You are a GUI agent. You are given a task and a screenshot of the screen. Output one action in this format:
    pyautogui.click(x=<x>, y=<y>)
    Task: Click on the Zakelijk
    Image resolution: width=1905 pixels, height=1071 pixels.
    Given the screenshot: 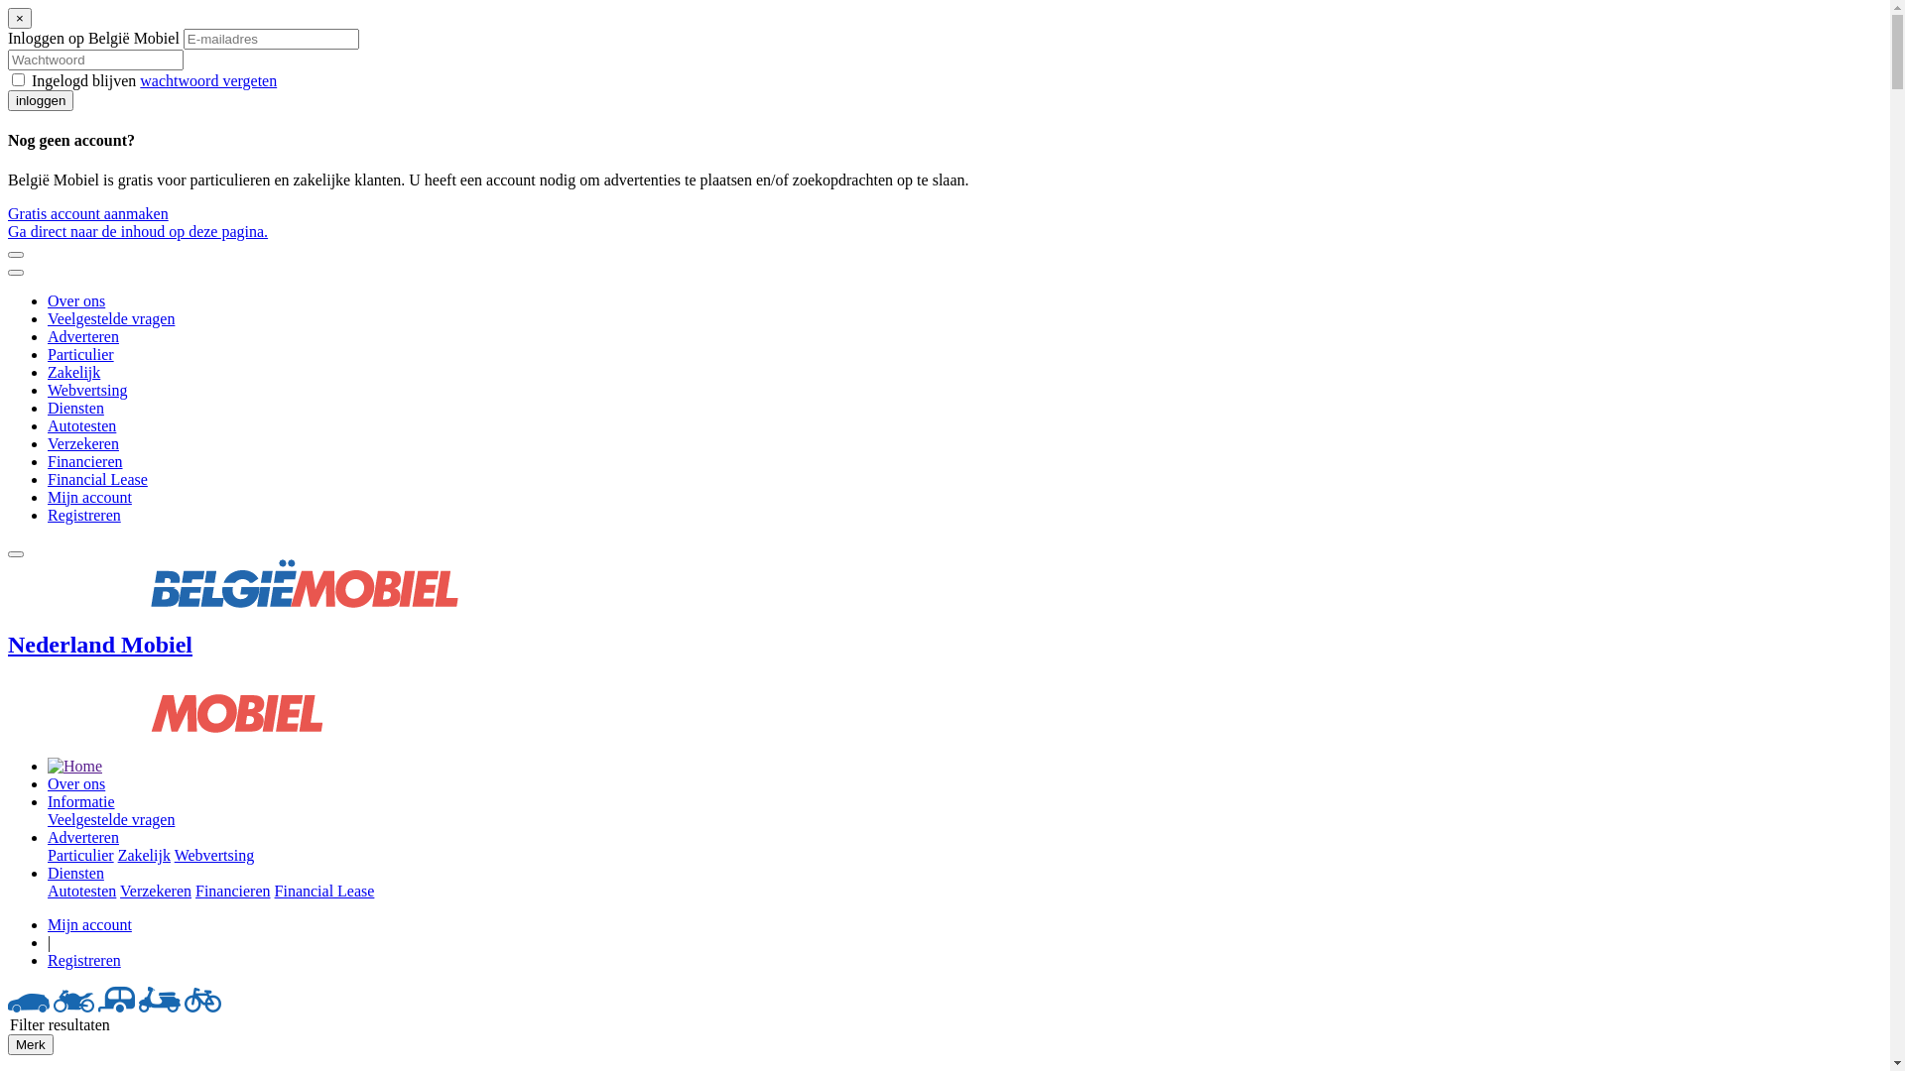 What is the action you would take?
    pyautogui.click(x=73, y=373)
    